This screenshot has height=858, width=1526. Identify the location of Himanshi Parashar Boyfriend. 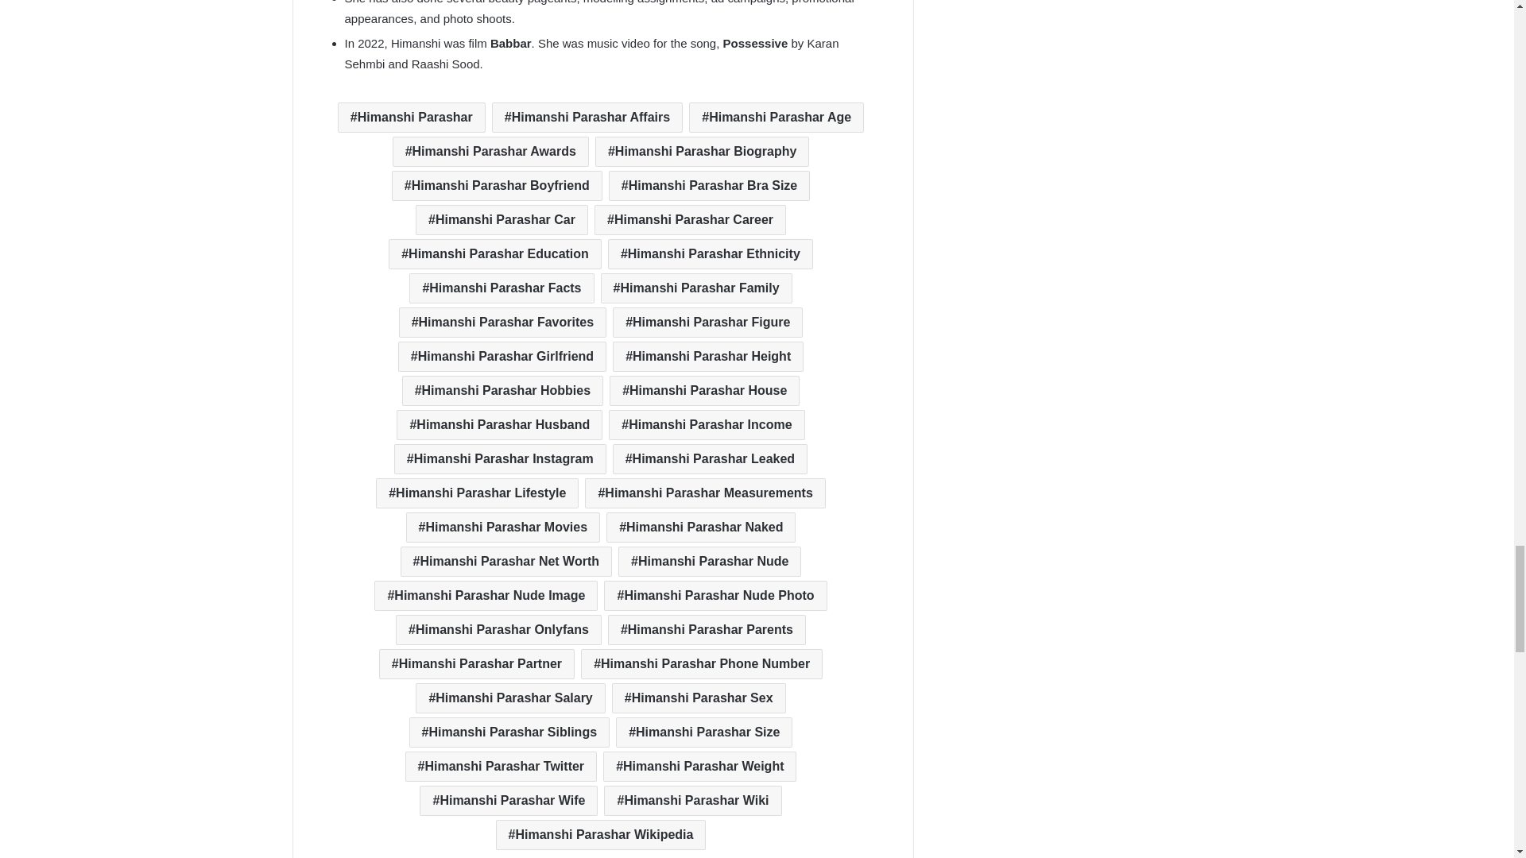
(498, 185).